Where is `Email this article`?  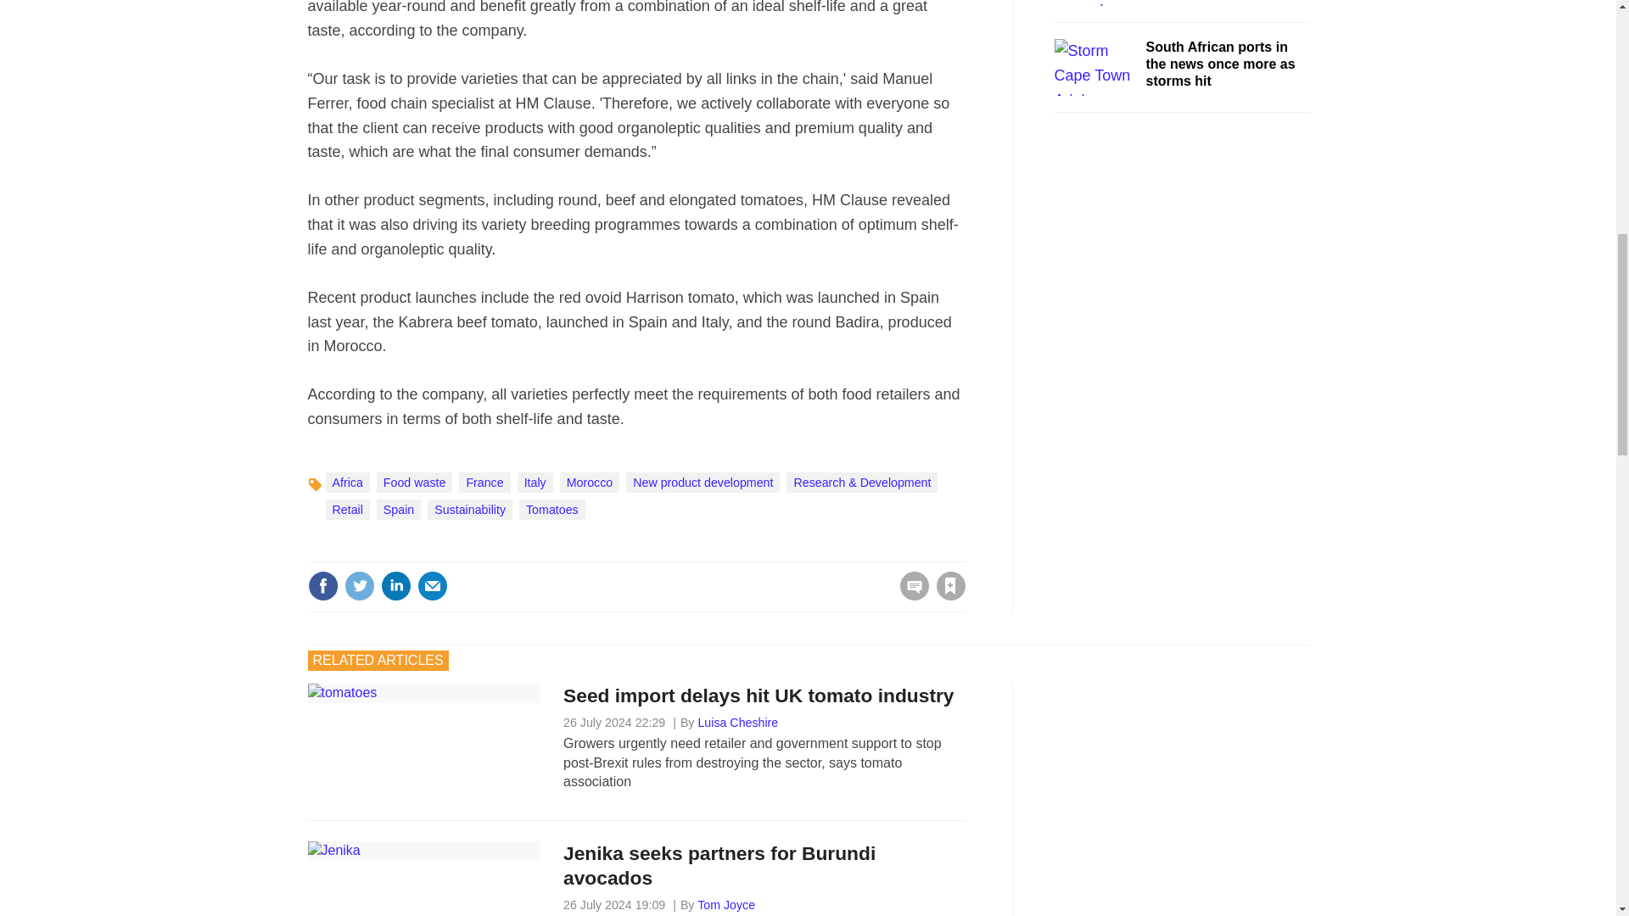
Email this article is located at coordinates (433, 585).